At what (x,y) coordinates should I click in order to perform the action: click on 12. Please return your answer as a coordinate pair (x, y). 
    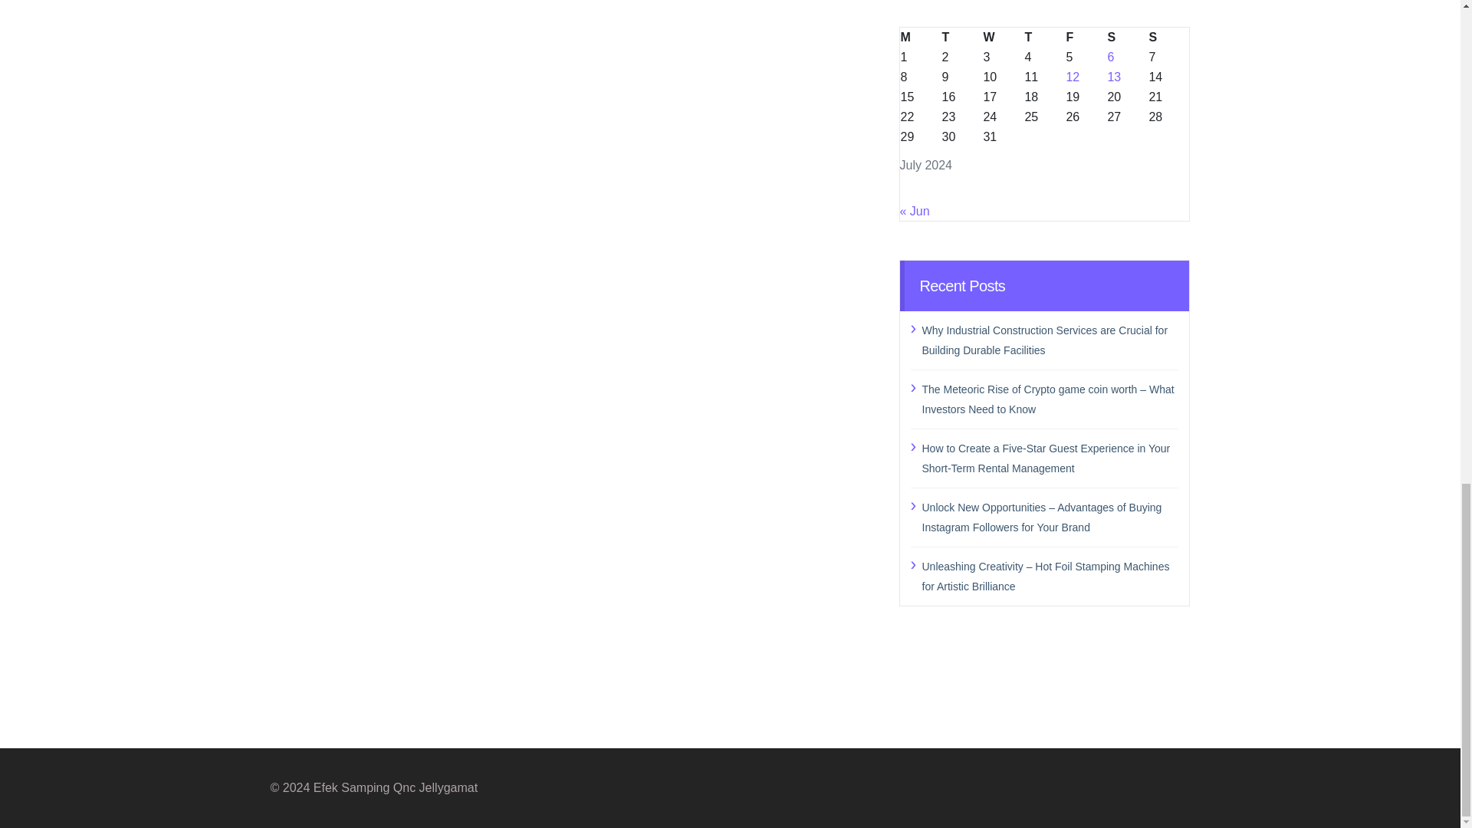
    Looking at the image, I should click on (1072, 76).